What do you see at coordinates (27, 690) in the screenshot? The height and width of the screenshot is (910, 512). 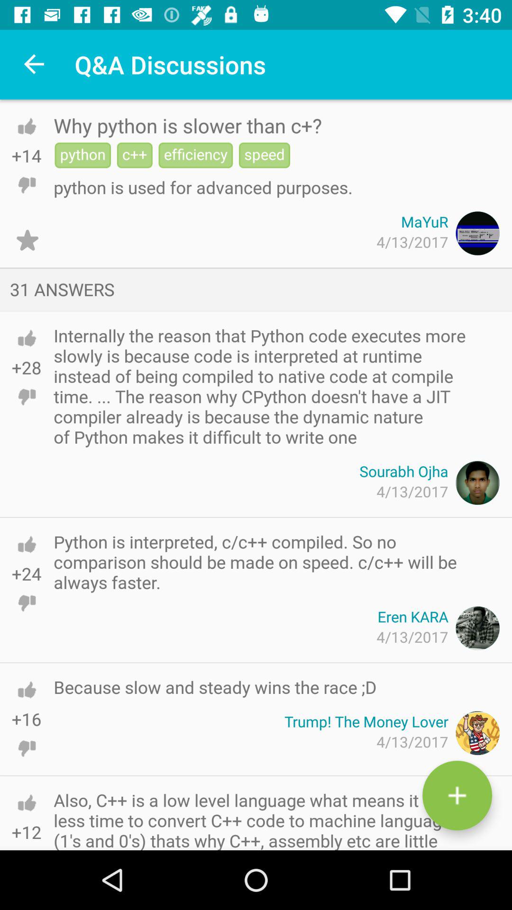 I see `like the command` at bounding box center [27, 690].